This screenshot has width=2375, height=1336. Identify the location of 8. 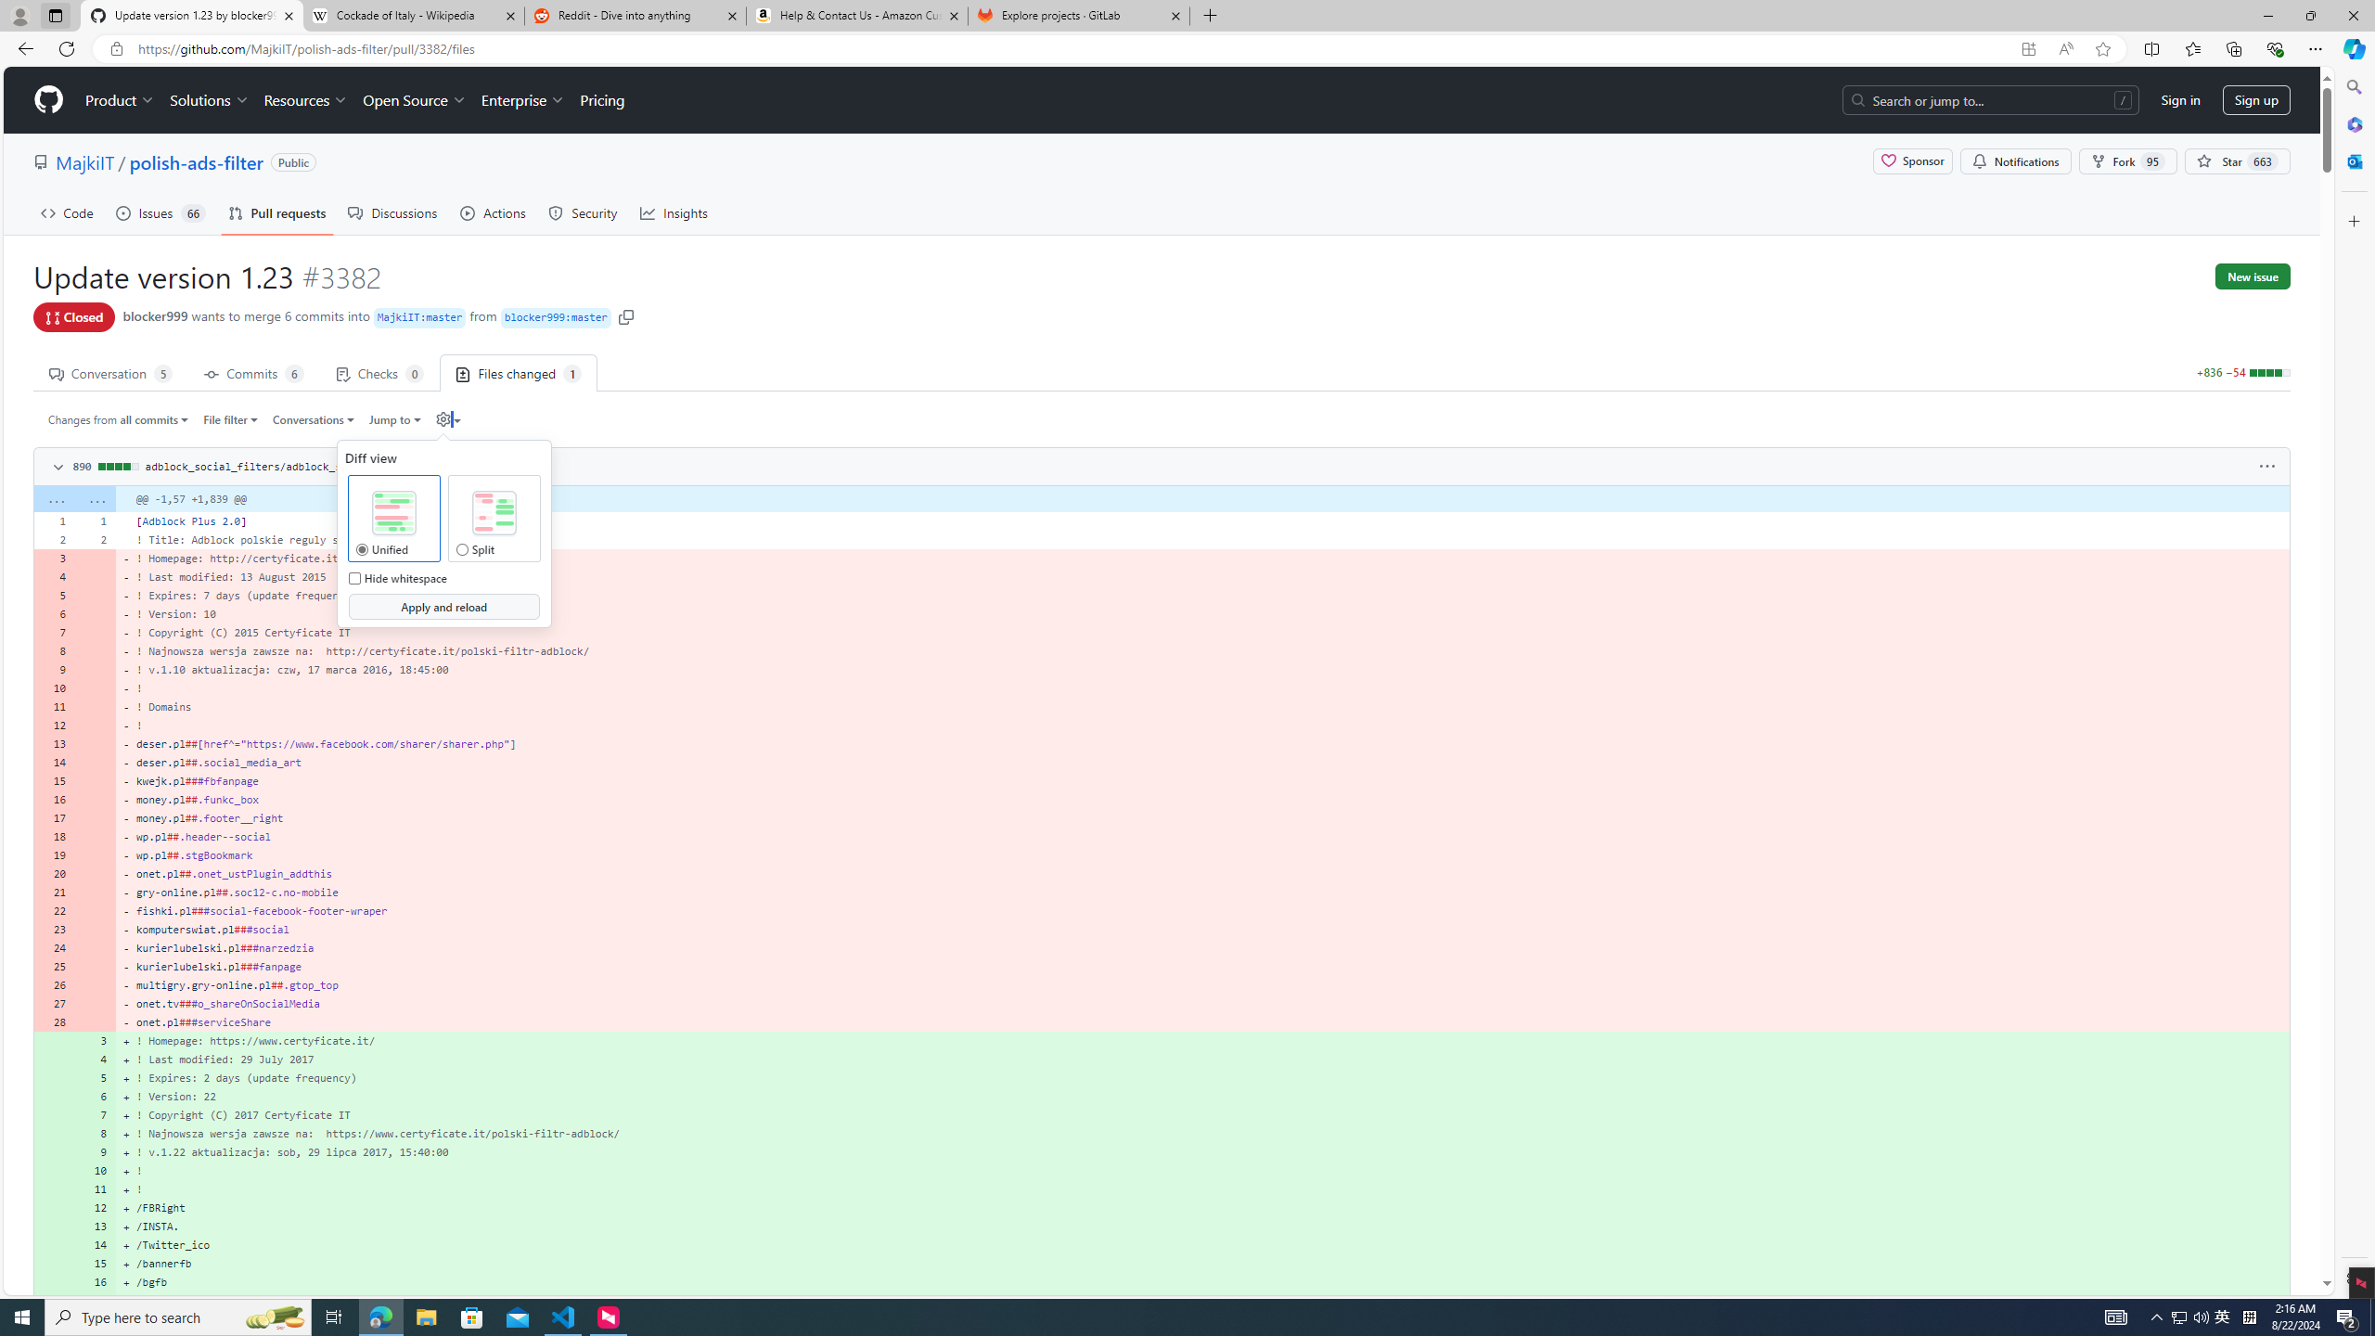
(96, 1134).